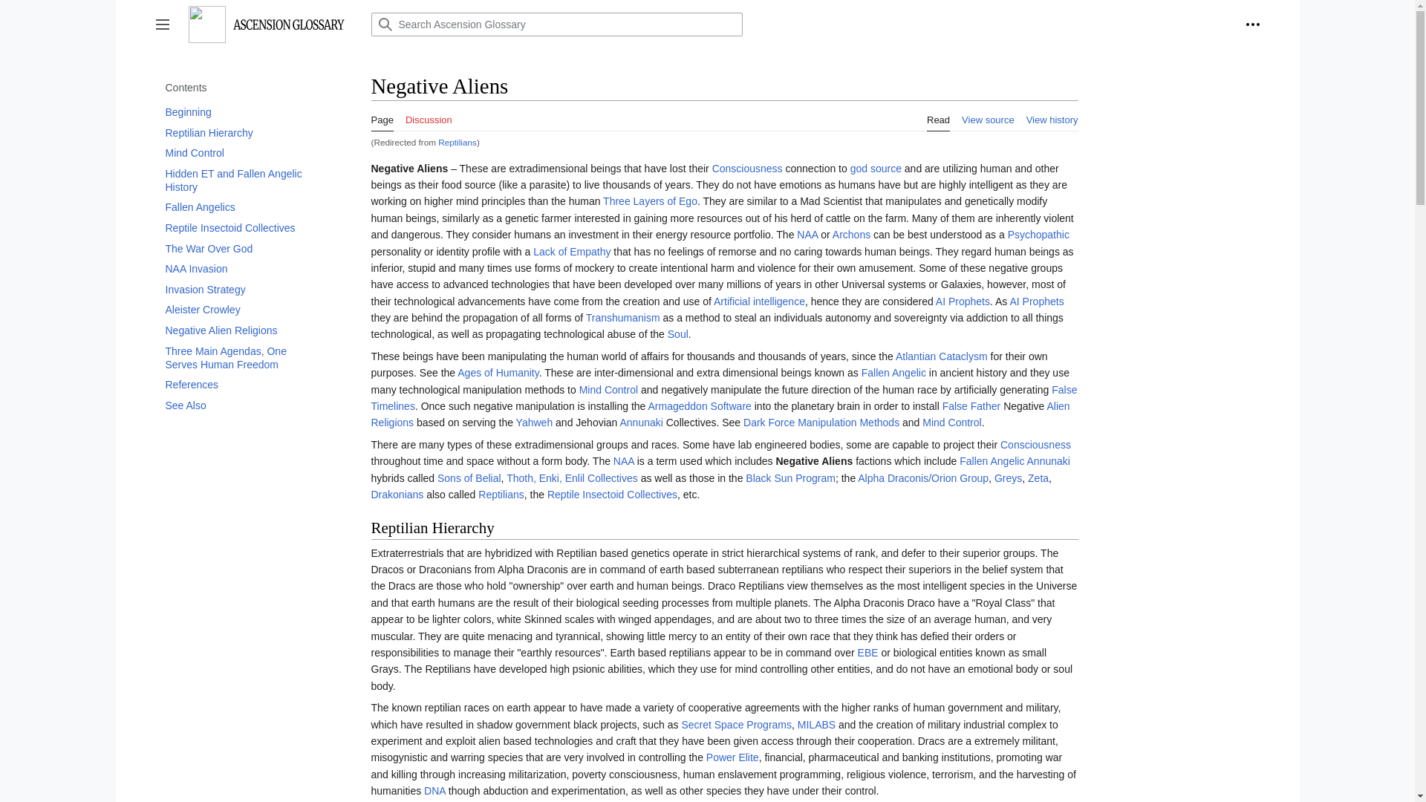 This screenshot has height=802, width=1426. I want to click on Beginning, so click(241, 112).